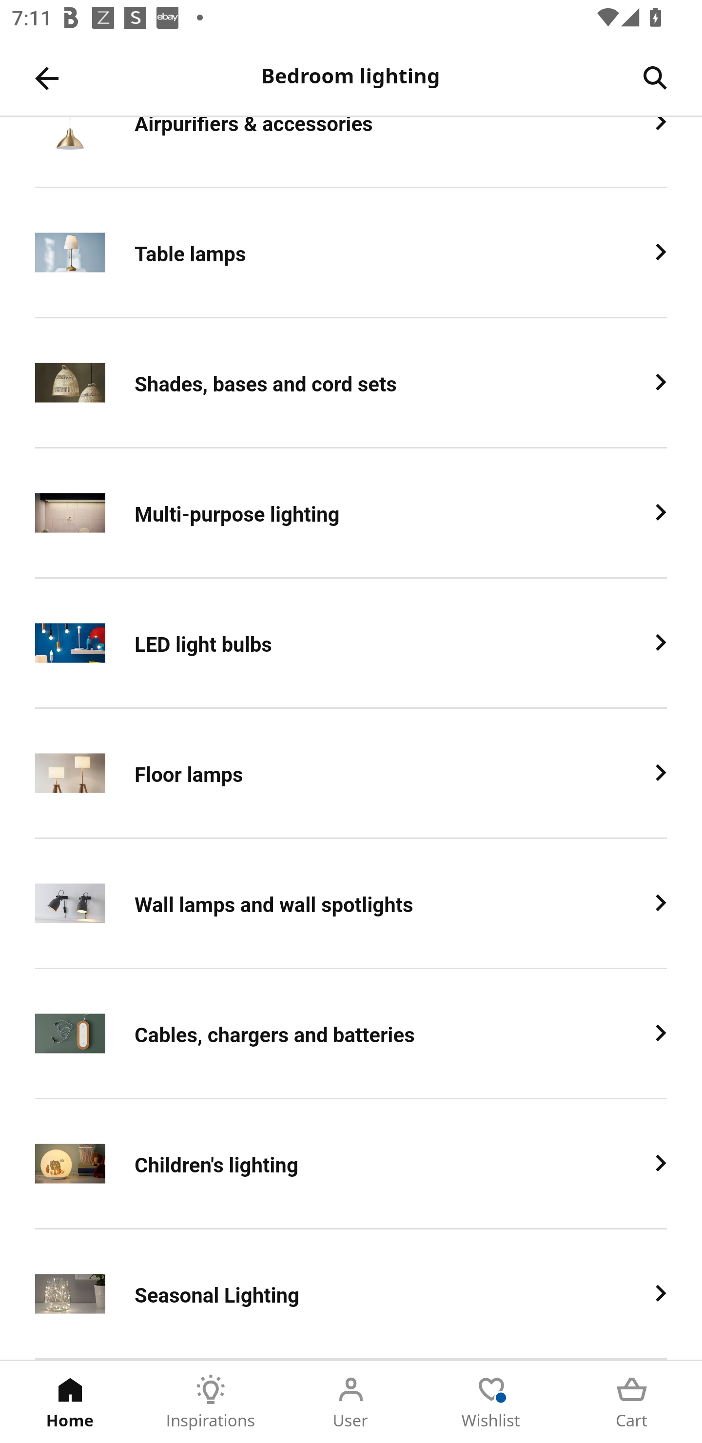 The image size is (702, 1443). Describe the element at coordinates (351, 1164) in the screenshot. I see `Children's lighting` at that location.